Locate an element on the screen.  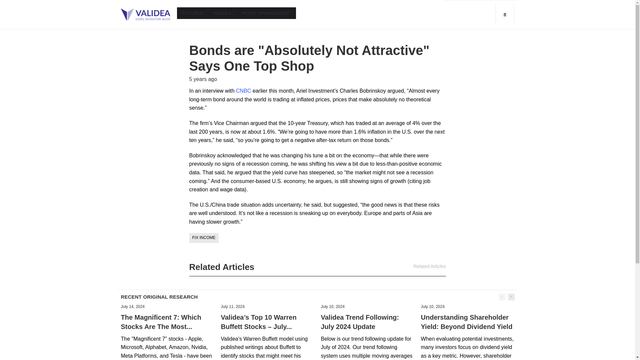
VALIDEA is located at coordinates (224, 13).